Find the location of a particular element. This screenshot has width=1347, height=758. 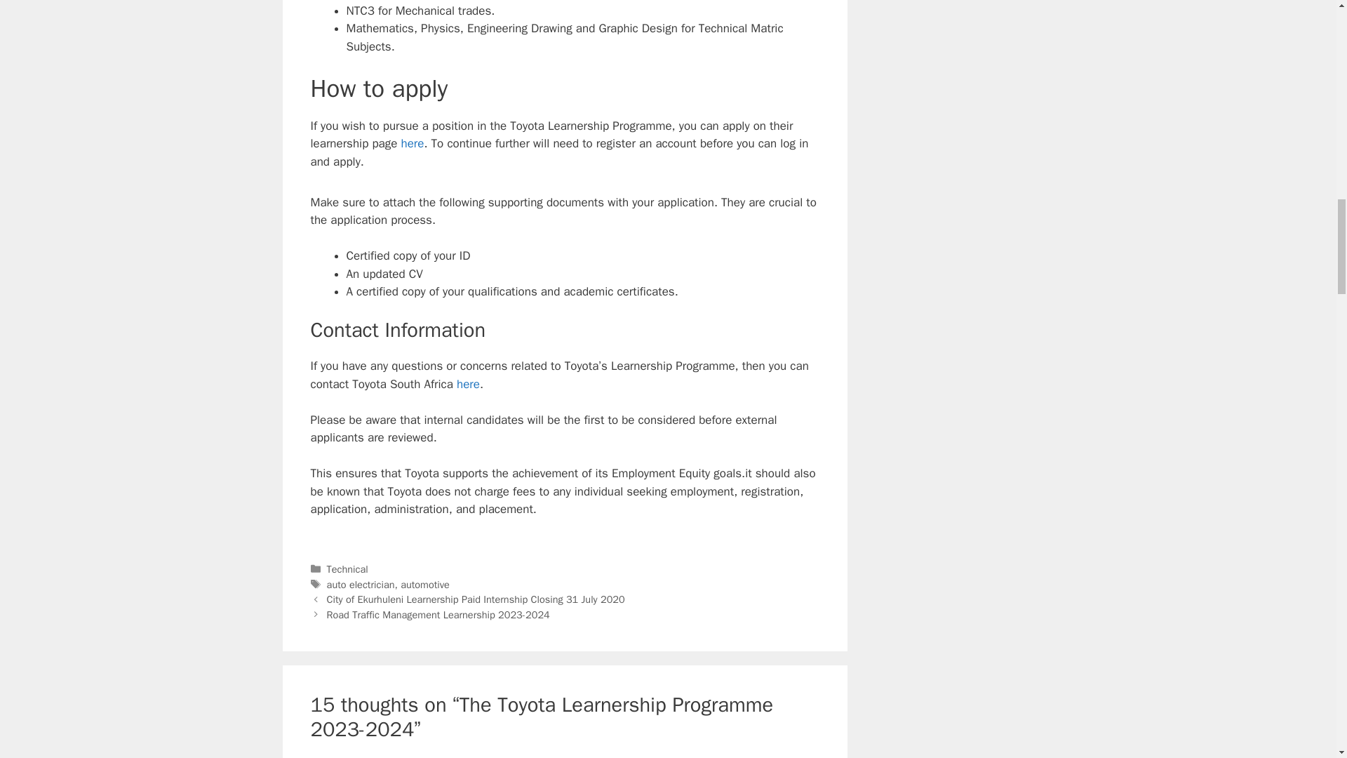

auto electrician is located at coordinates (361, 585).